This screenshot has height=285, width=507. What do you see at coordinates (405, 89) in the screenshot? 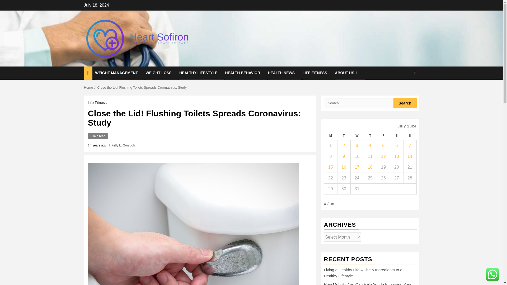
I see `Search` at bounding box center [405, 89].